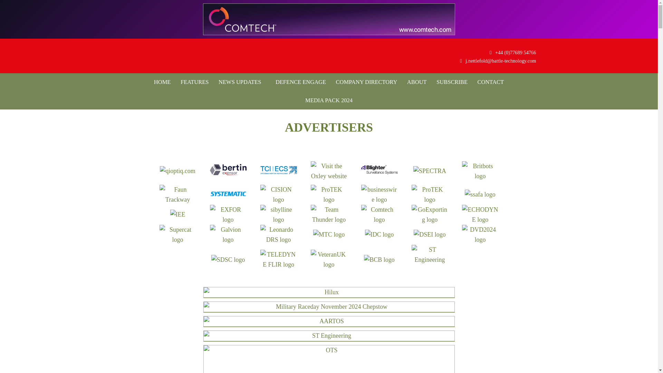 The image size is (663, 373). What do you see at coordinates (452, 82) in the screenshot?
I see `SUBSCRIBE` at bounding box center [452, 82].